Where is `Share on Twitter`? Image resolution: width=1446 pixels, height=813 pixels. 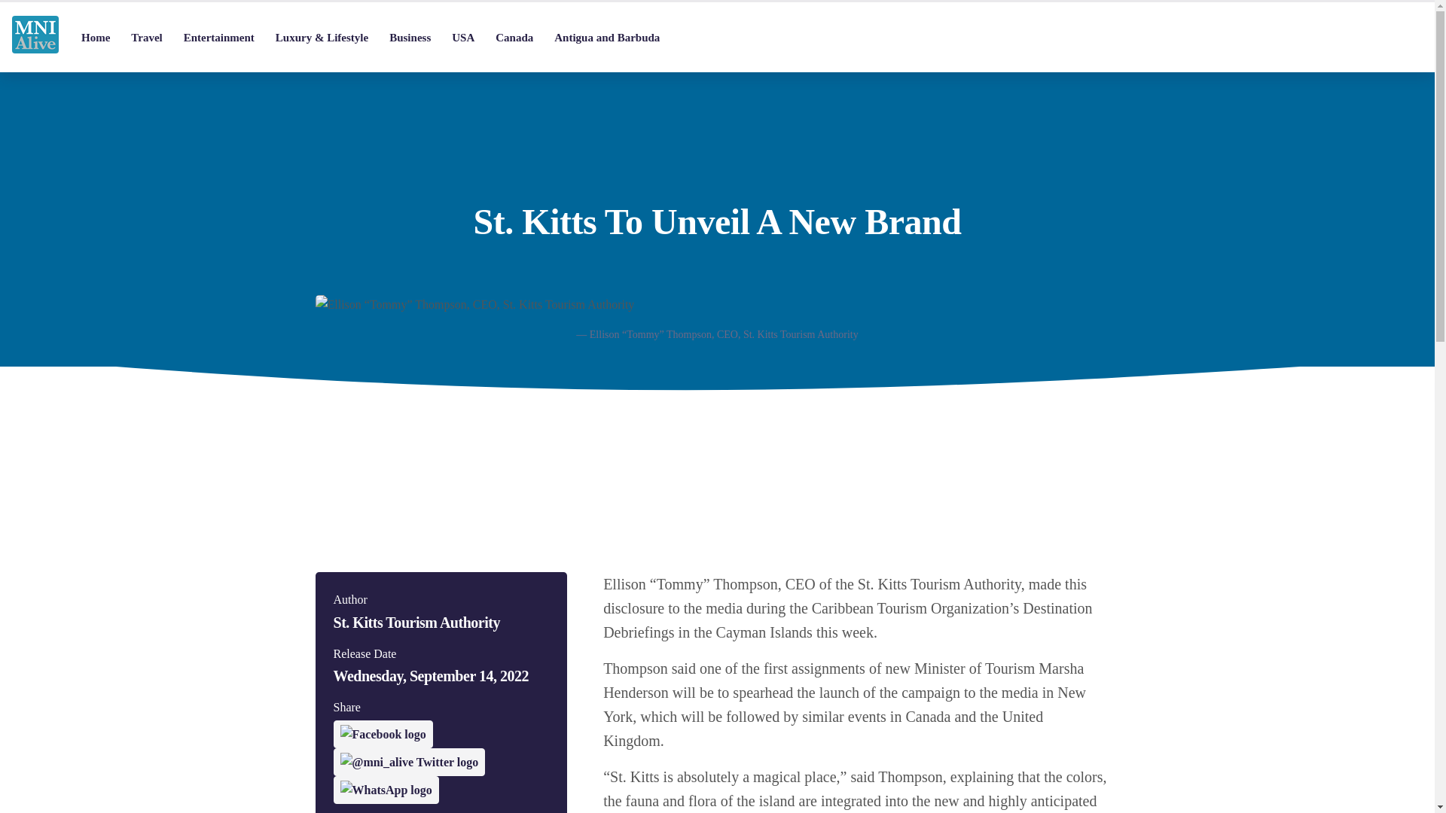
Share on Twitter is located at coordinates (408, 762).